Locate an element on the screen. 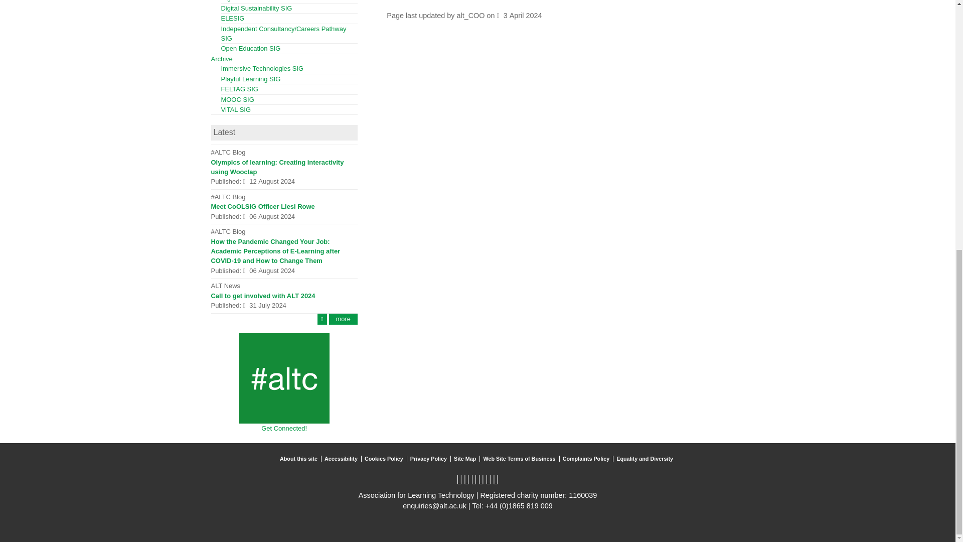 The image size is (963, 542). Use of Cookies is located at coordinates (385, 459).